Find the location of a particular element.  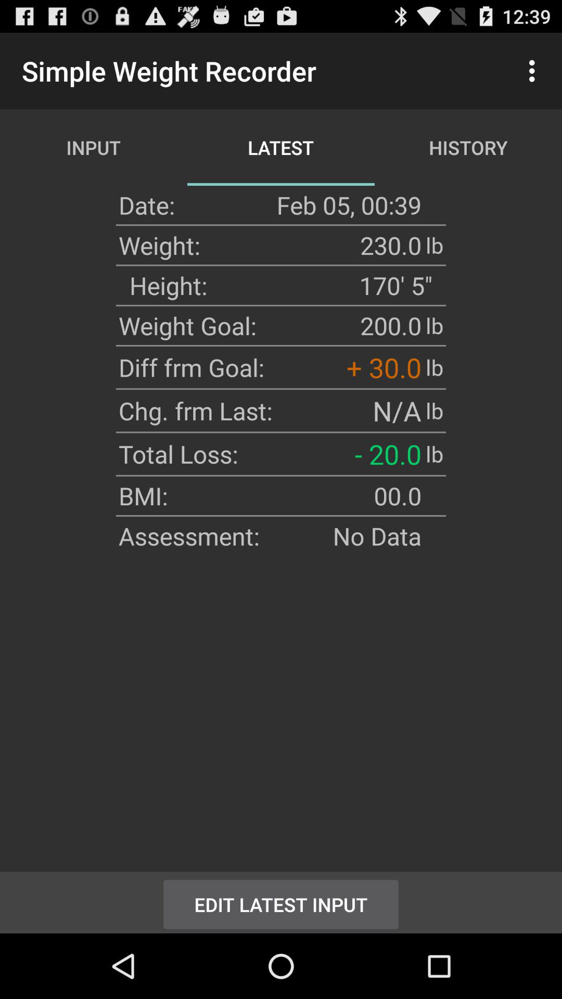

press edit latest input icon is located at coordinates (281, 902).